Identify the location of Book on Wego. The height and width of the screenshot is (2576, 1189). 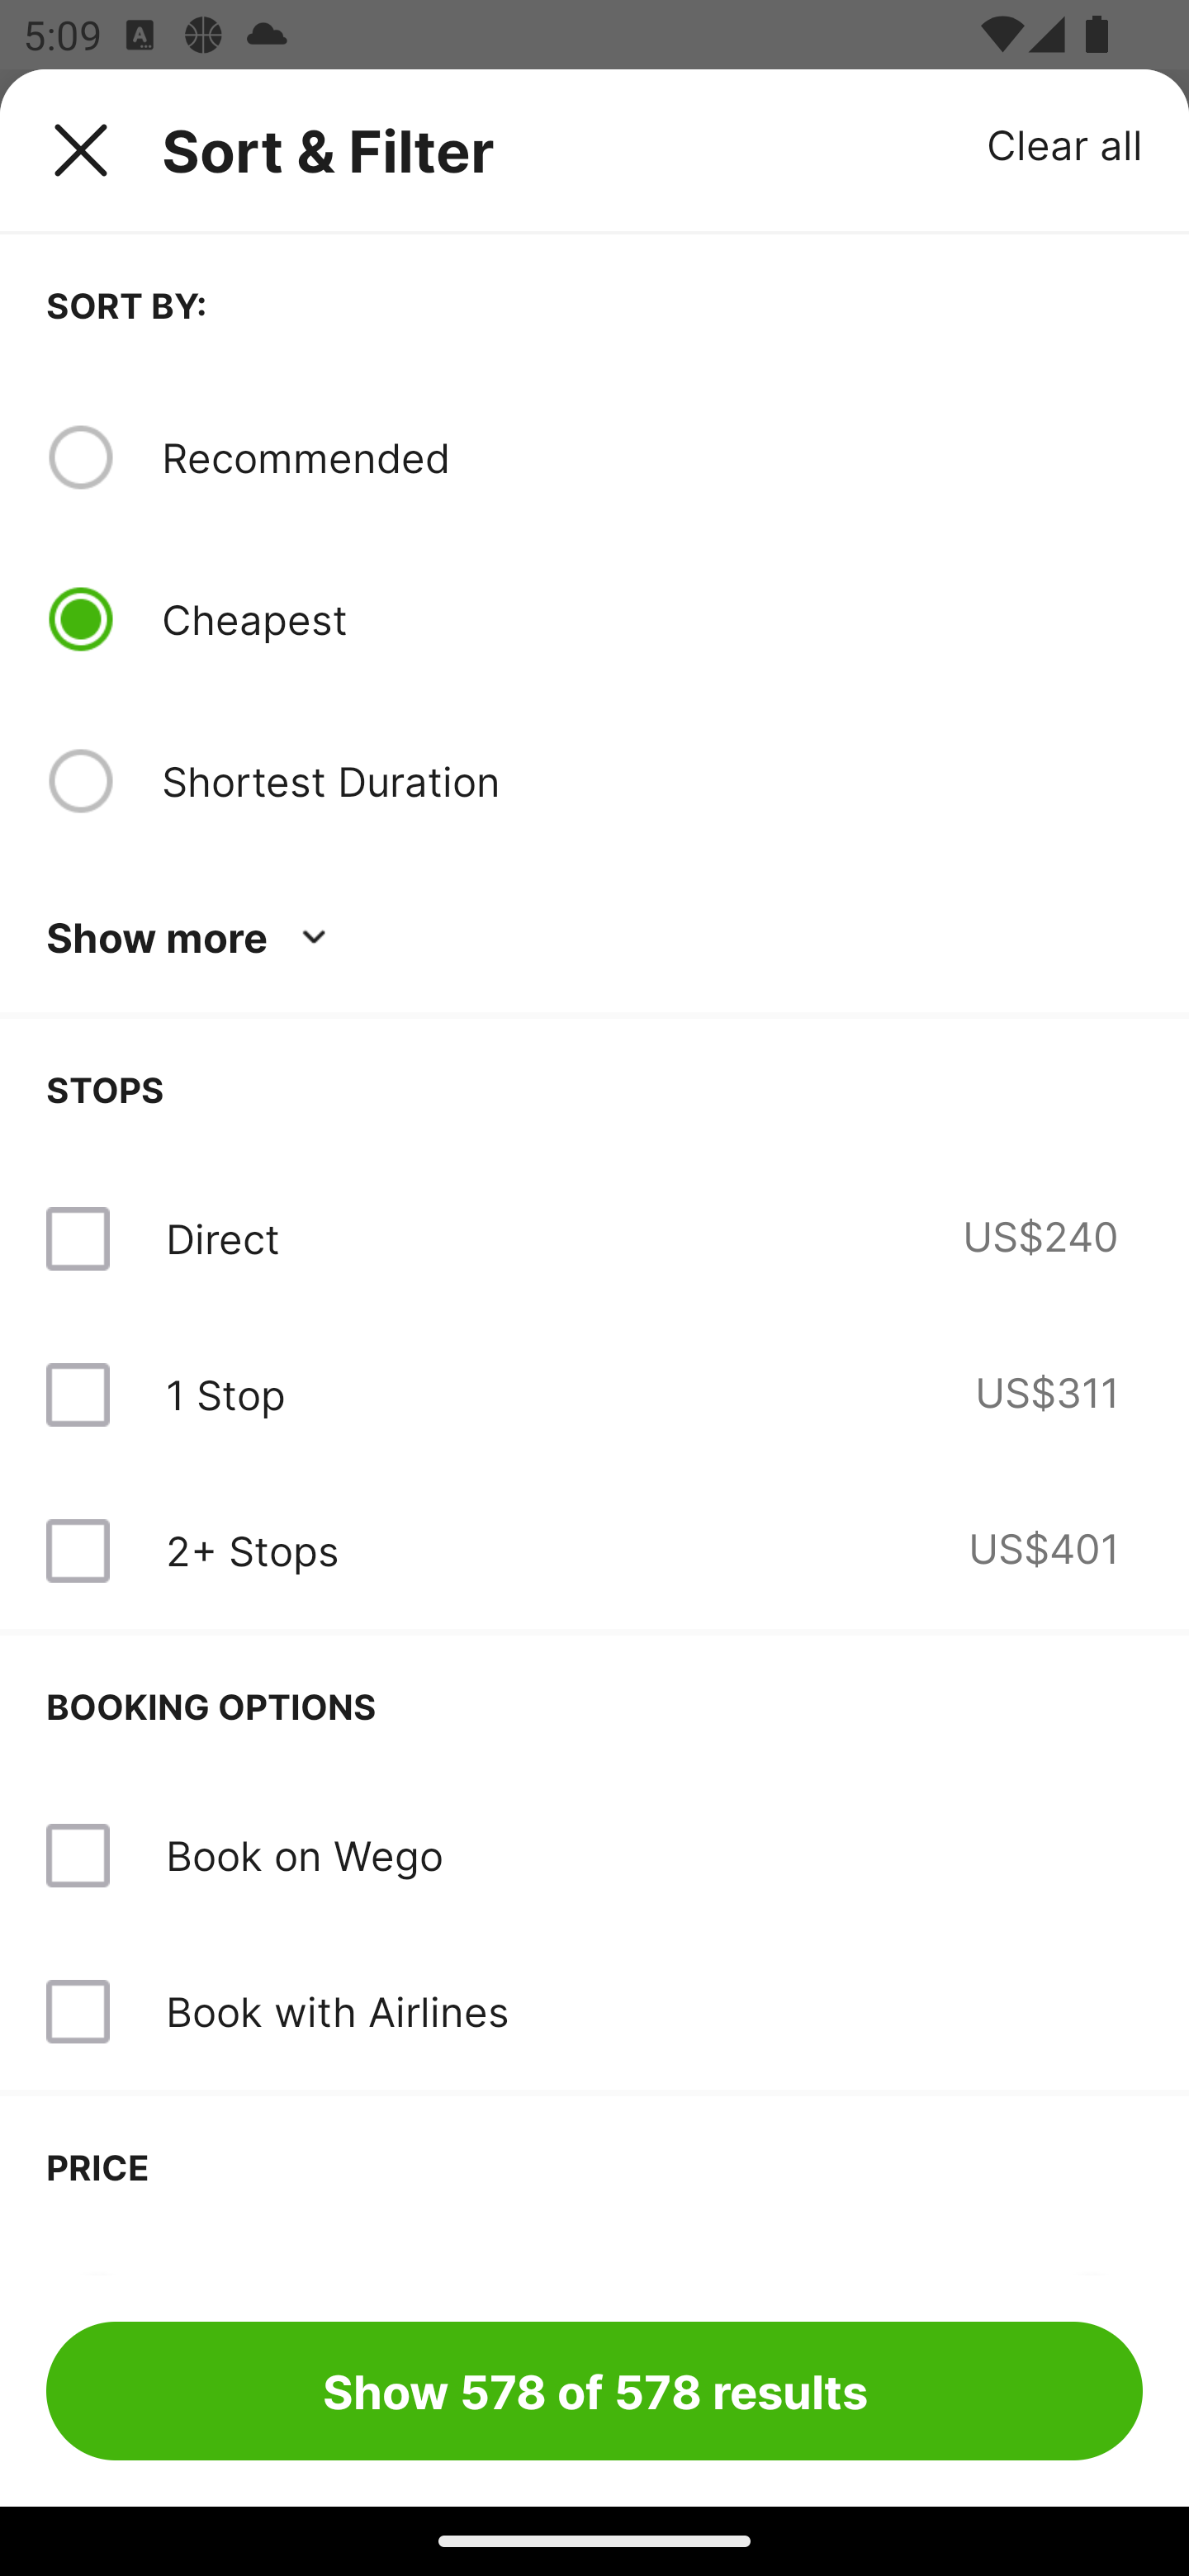
(304, 1854).